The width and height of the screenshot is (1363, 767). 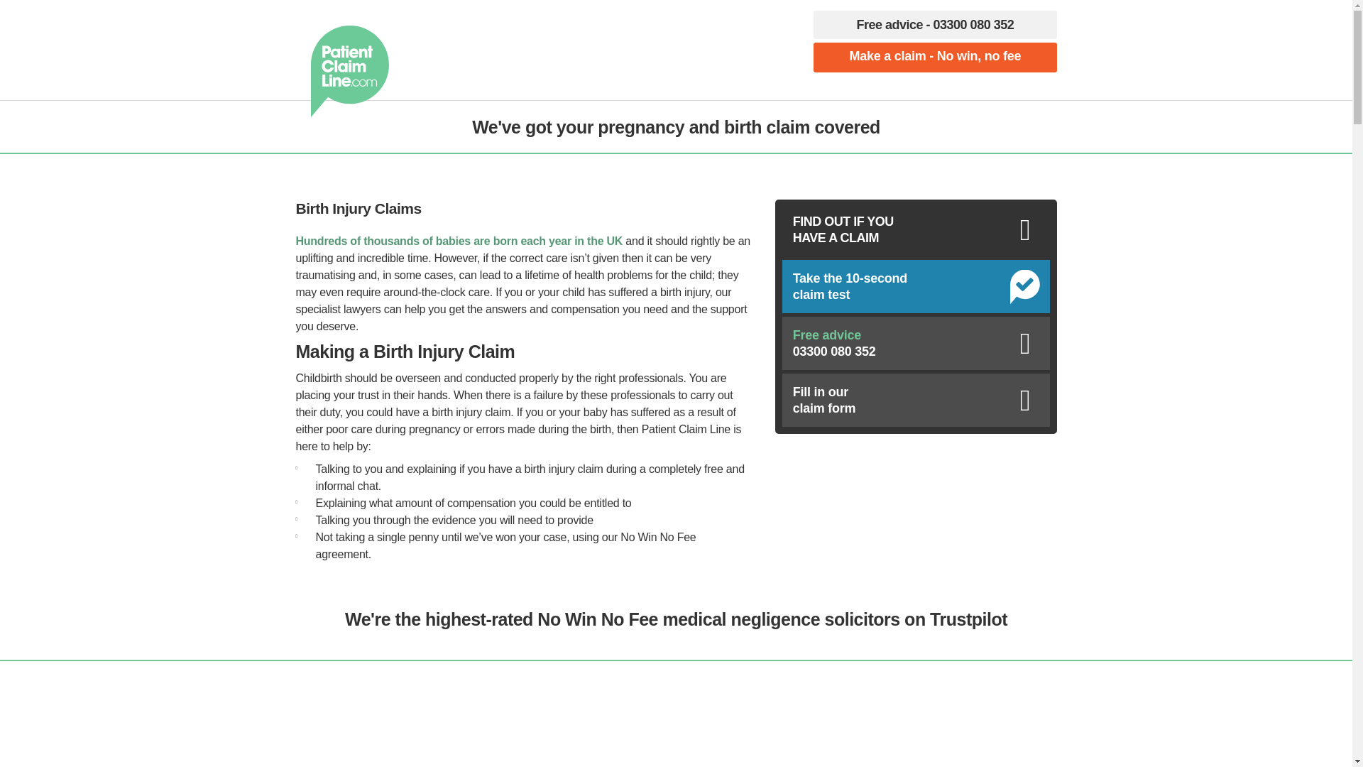 What do you see at coordinates (929, 91) in the screenshot?
I see `Customer reviews powered by Trustpilot` at bounding box center [929, 91].